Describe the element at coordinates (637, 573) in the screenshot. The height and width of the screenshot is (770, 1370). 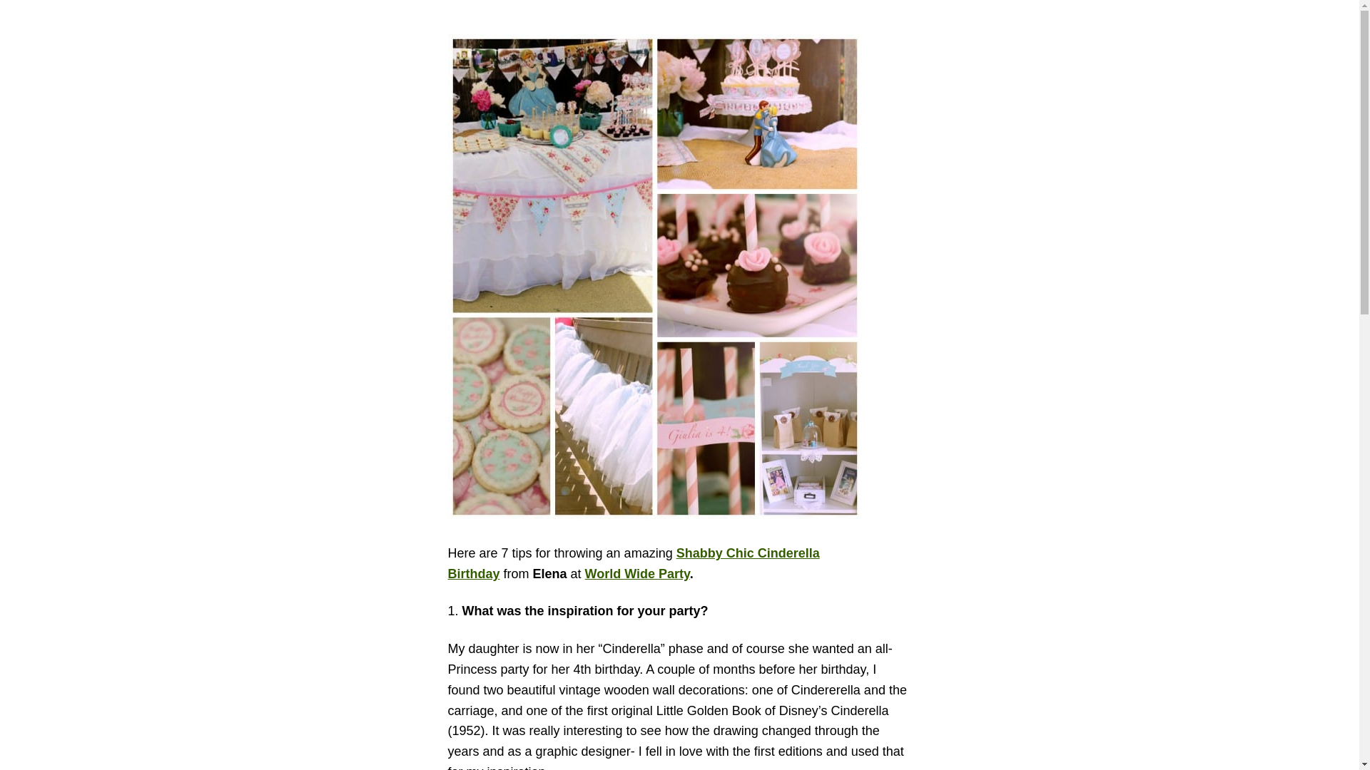
I see `World Wide Party` at that location.